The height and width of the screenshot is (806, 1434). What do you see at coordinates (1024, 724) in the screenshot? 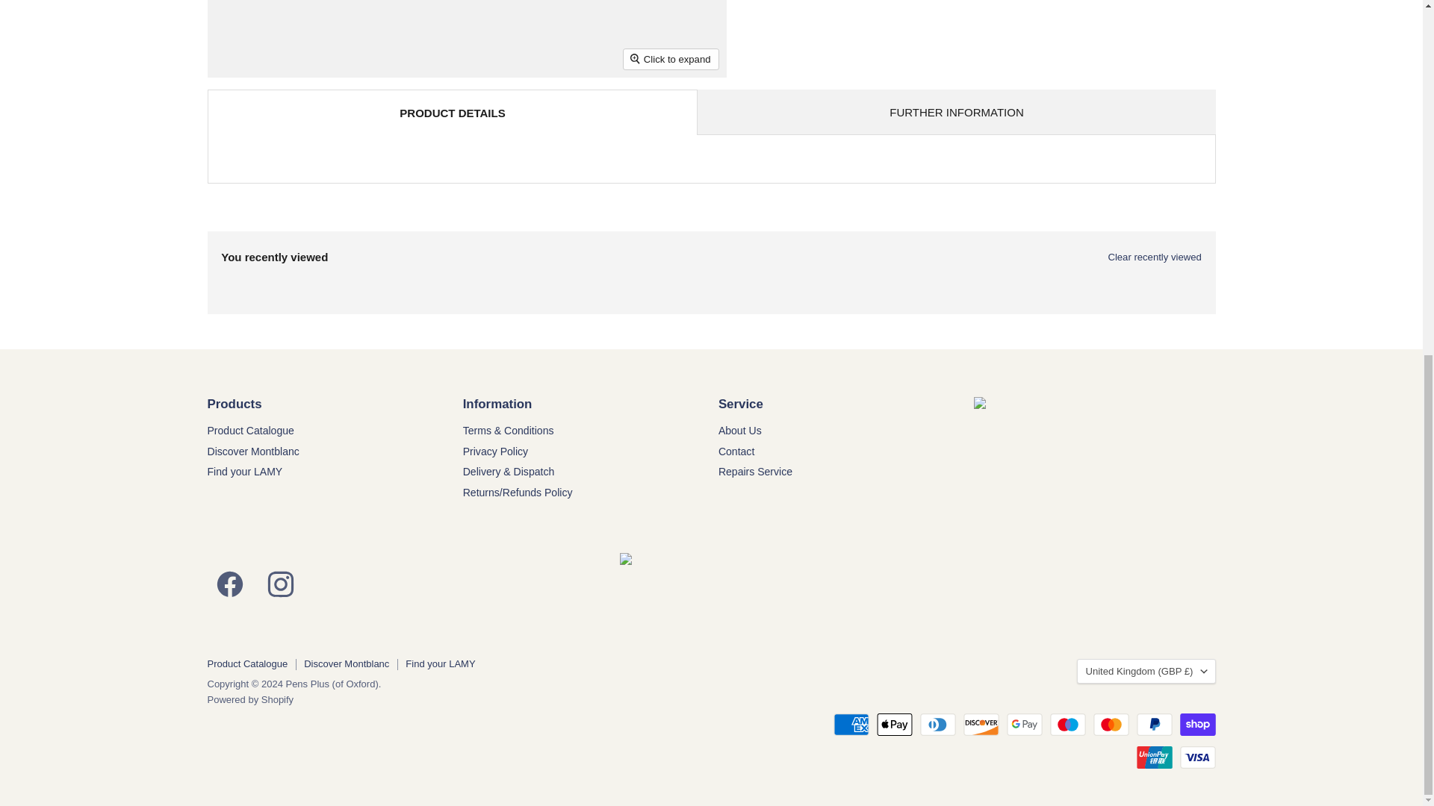
I see `Google Pay` at bounding box center [1024, 724].